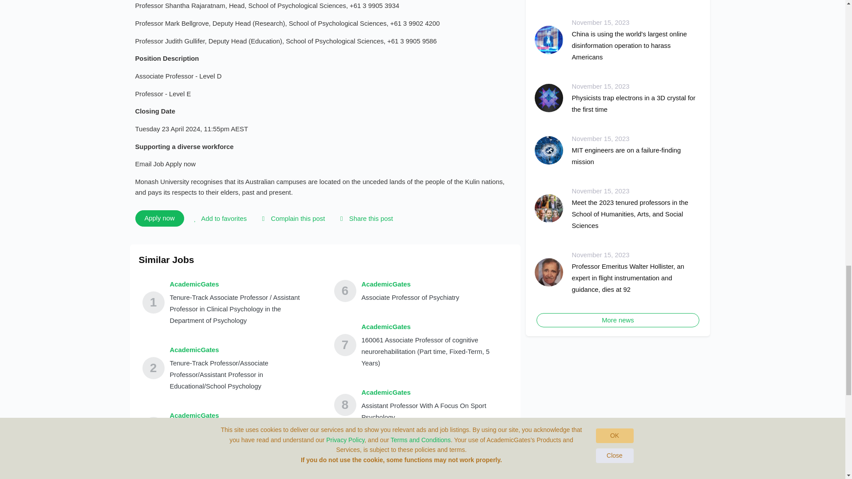  Describe the element at coordinates (410, 284) in the screenshot. I see `AcademicGates` at that location.